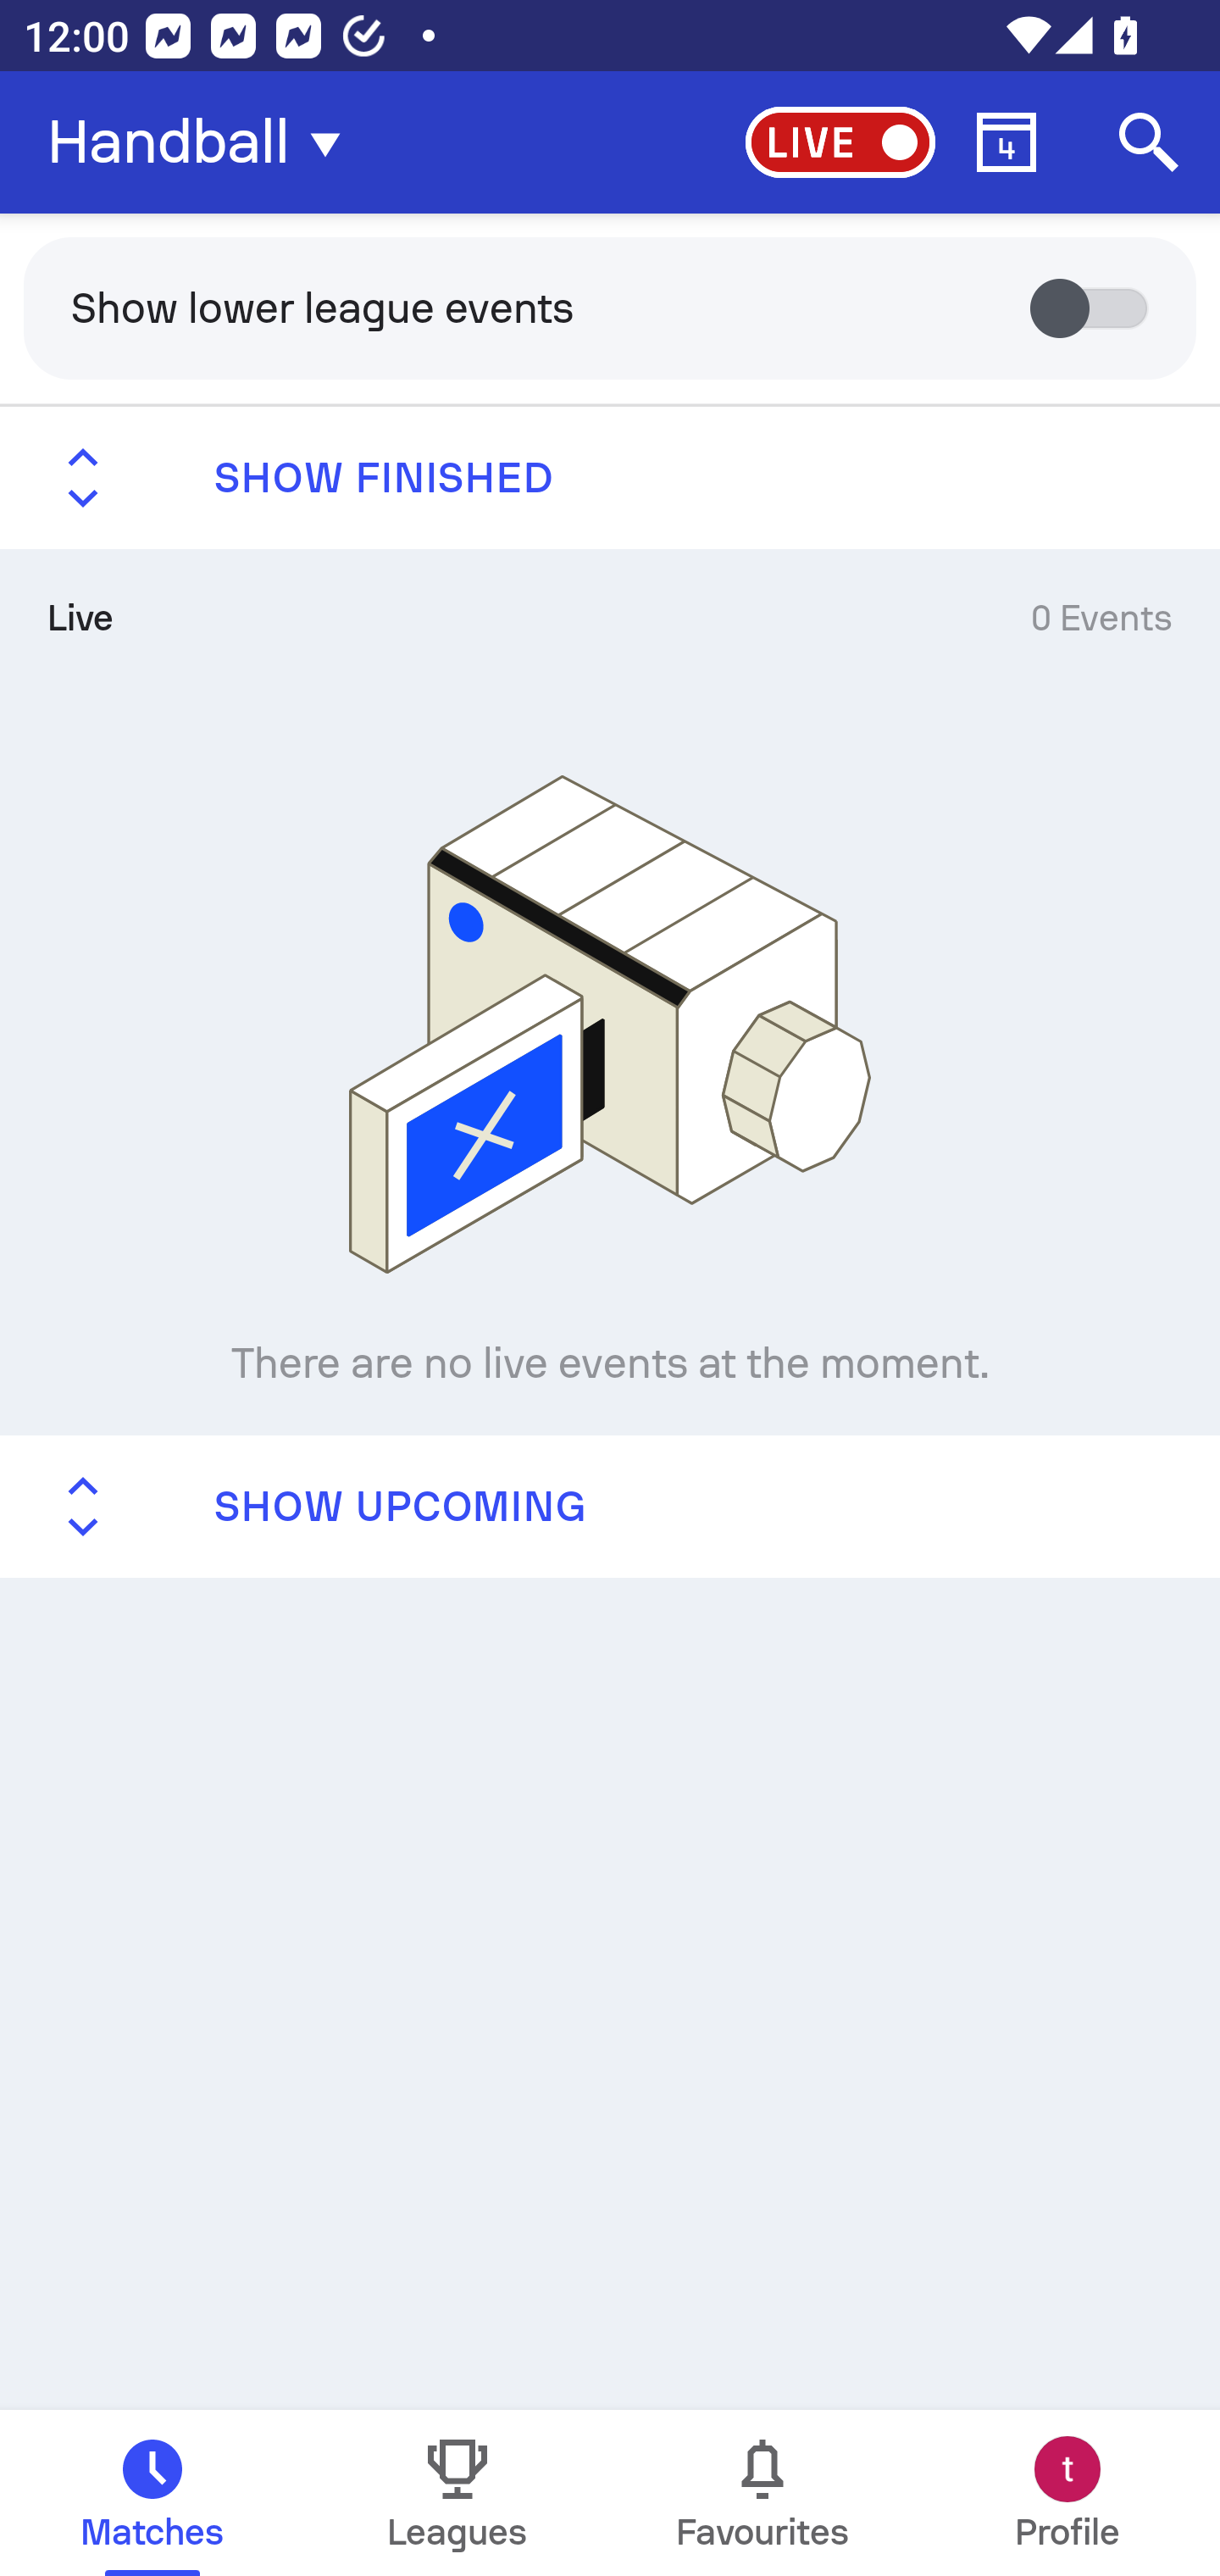 This screenshot has height=2576, width=1220. Describe the element at coordinates (203, 142) in the screenshot. I see `Handball` at that location.